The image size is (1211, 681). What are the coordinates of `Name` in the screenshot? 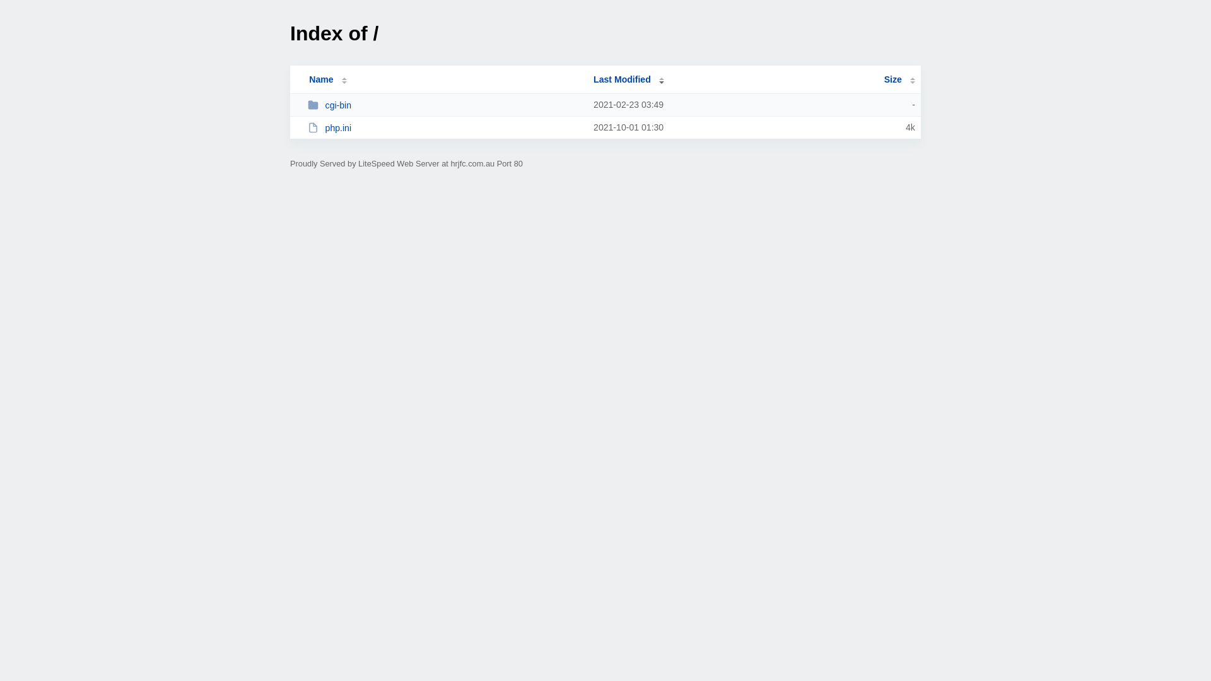 It's located at (321, 79).